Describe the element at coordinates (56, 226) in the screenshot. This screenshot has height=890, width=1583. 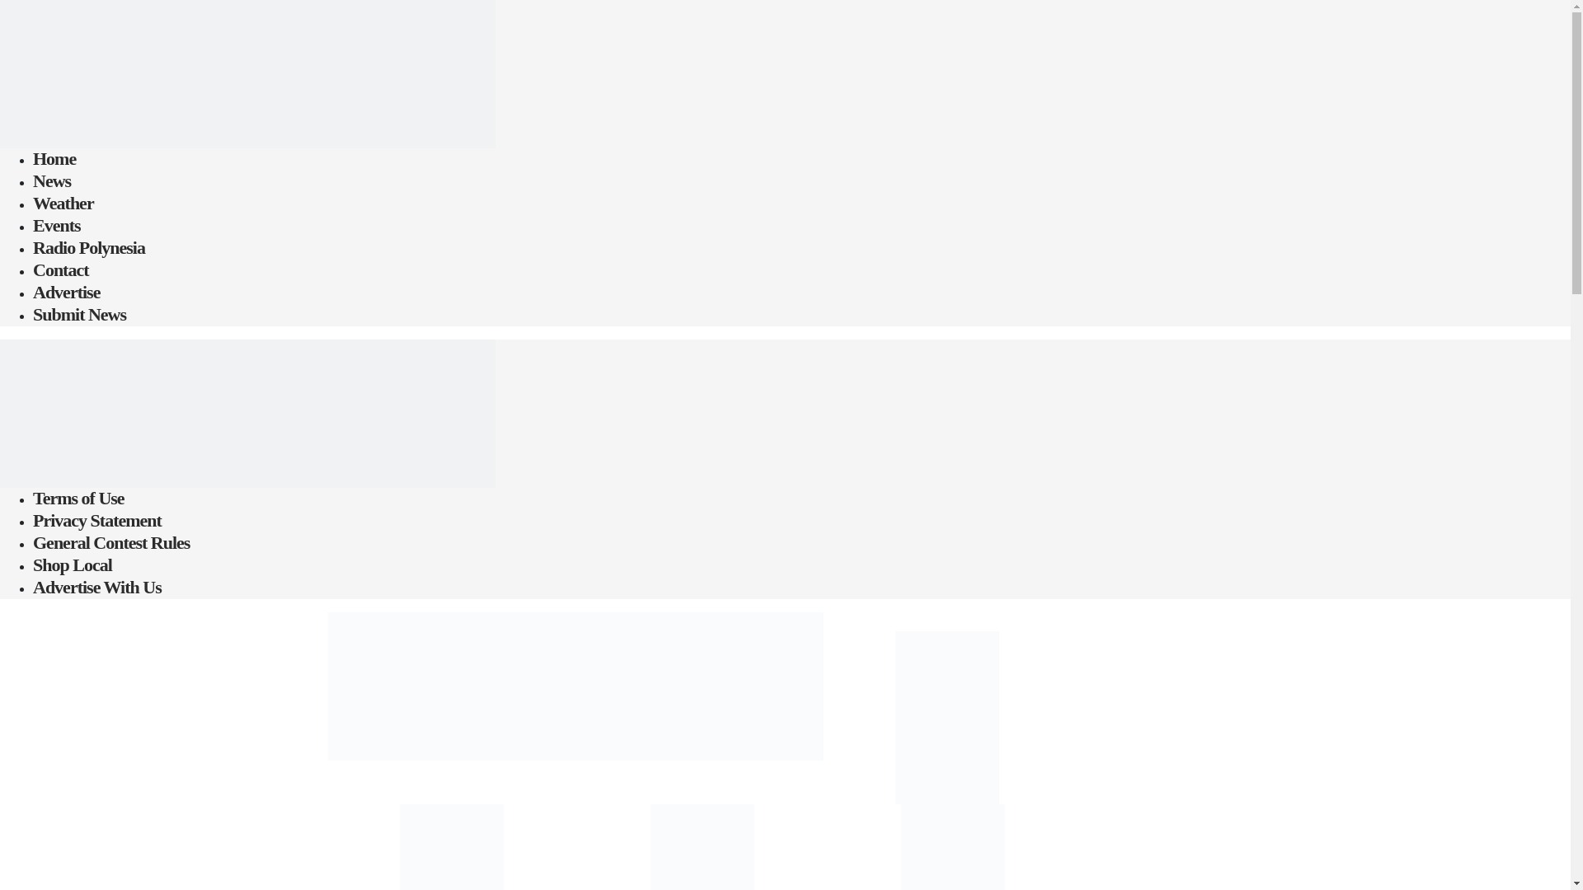
I see `Events` at that location.